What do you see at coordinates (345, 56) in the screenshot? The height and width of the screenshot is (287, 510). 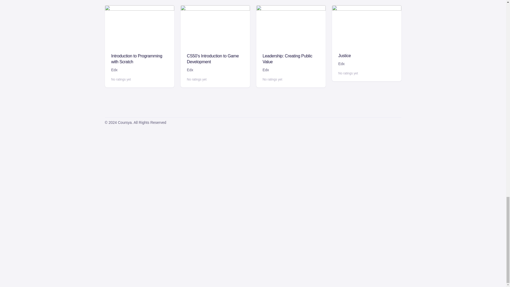 I see `Justice` at bounding box center [345, 56].